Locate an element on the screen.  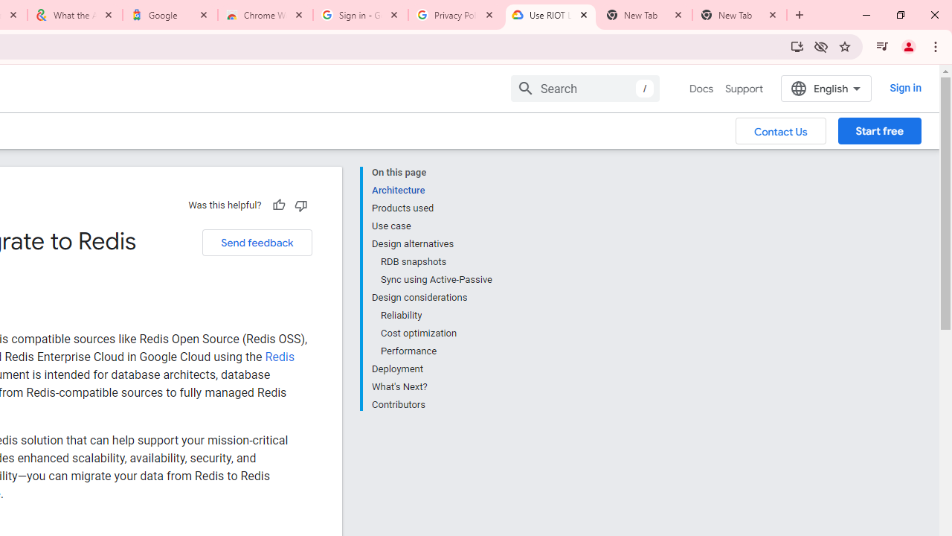
Not helpful is located at coordinates (300, 205).